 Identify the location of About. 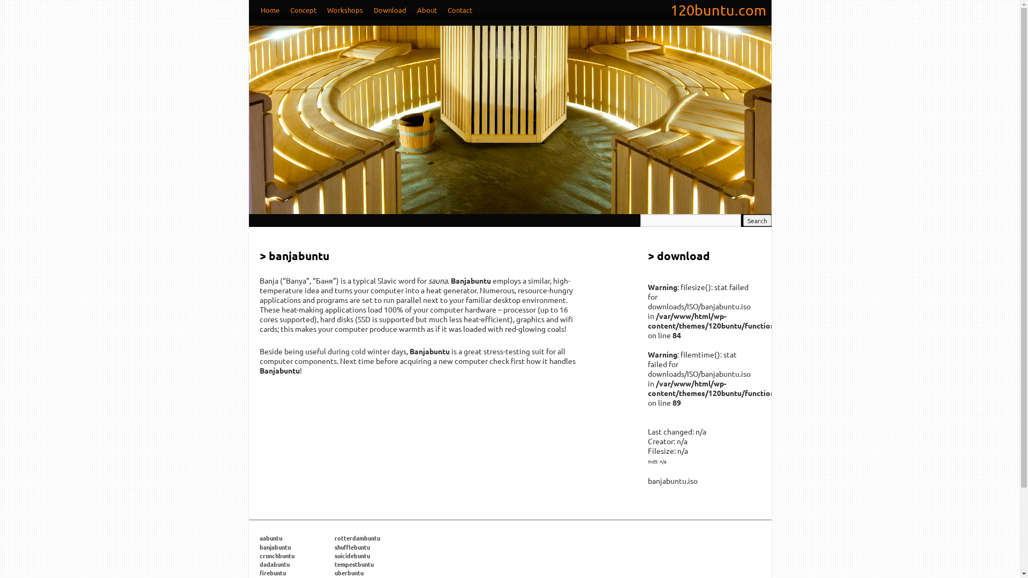
(426, 10).